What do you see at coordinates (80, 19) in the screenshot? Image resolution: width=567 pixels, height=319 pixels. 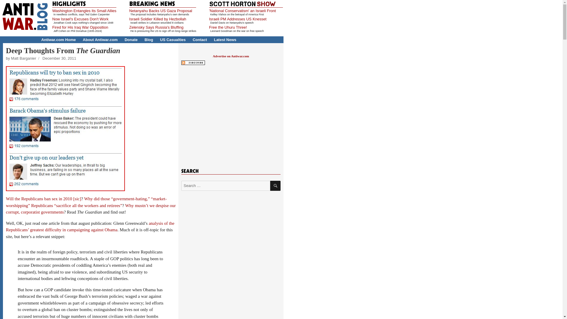 I see `Now Israel's Excuses Don't Work` at bounding box center [80, 19].